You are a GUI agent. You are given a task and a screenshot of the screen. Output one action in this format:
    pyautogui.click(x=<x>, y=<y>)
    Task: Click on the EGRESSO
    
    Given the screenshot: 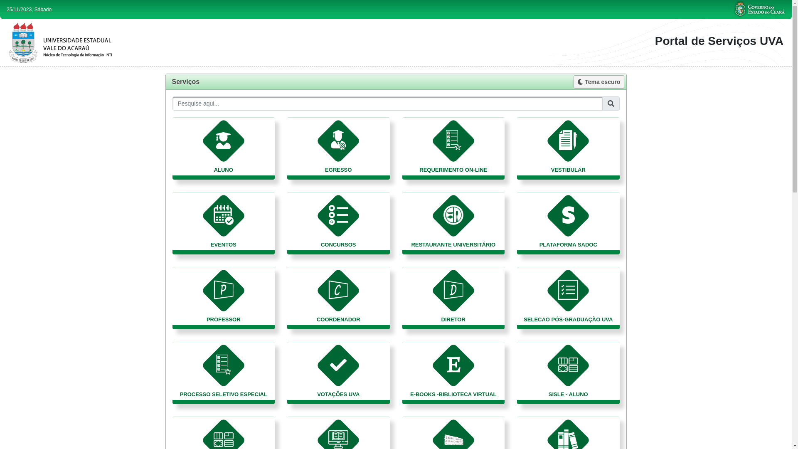 What is the action you would take?
    pyautogui.click(x=338, y=148)
    